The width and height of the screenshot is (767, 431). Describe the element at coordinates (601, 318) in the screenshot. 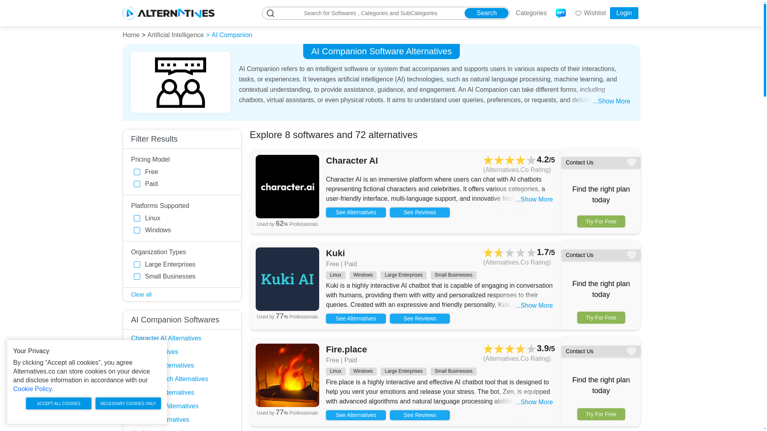

I see `Try For Free` at that location.